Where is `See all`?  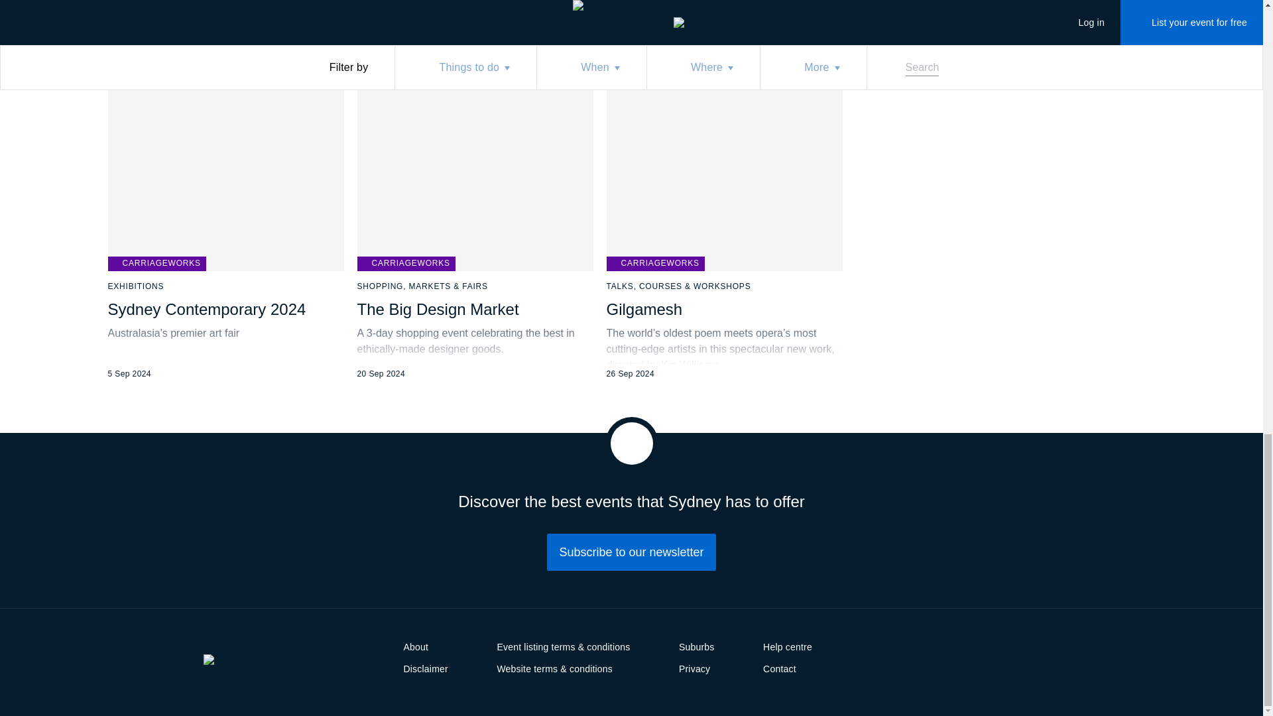
See all is located at coordinates (597, 4).